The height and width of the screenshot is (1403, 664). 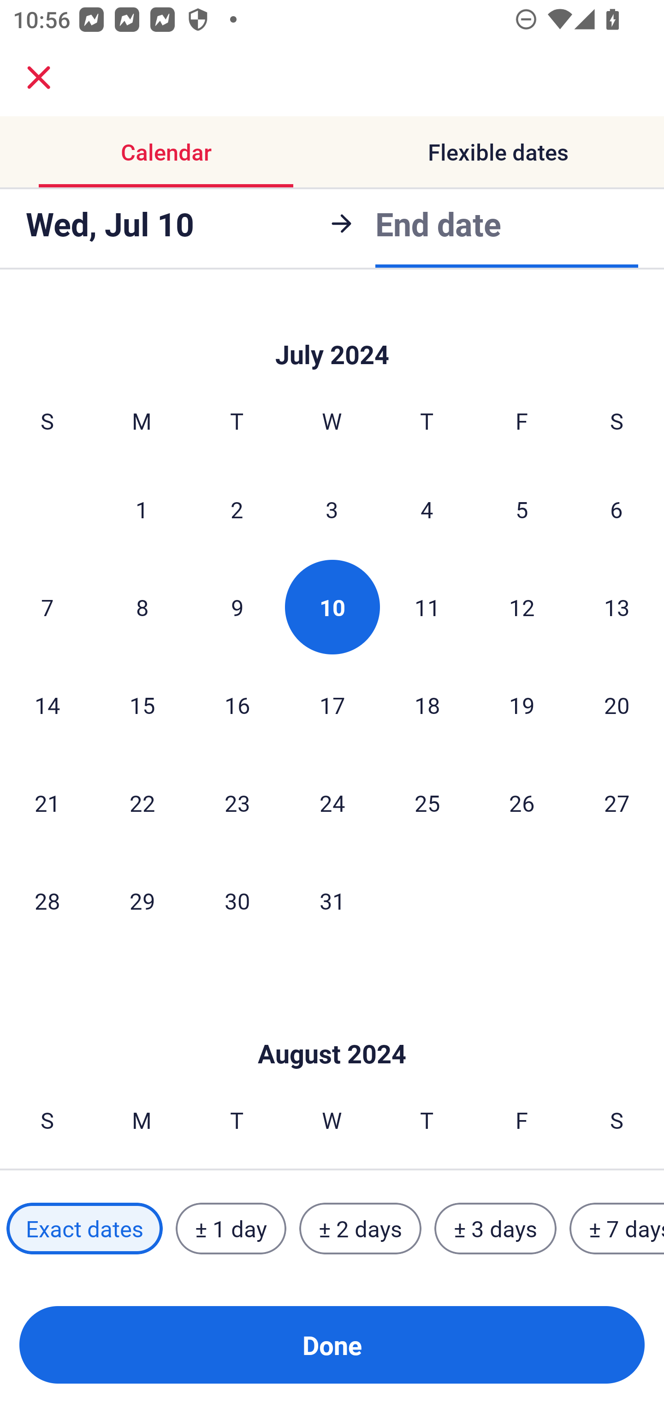 What do you see at coordinates (427, 606) in the screenshot?
I see `11 Thursday, July 11, 2024` at bounding box center [427, 606].